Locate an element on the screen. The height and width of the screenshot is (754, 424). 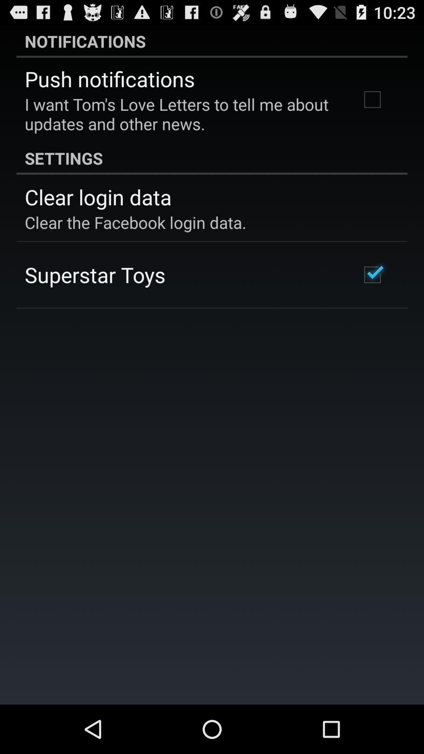
click icon below the clear the facebook icon is located at coordinates (95, 275).